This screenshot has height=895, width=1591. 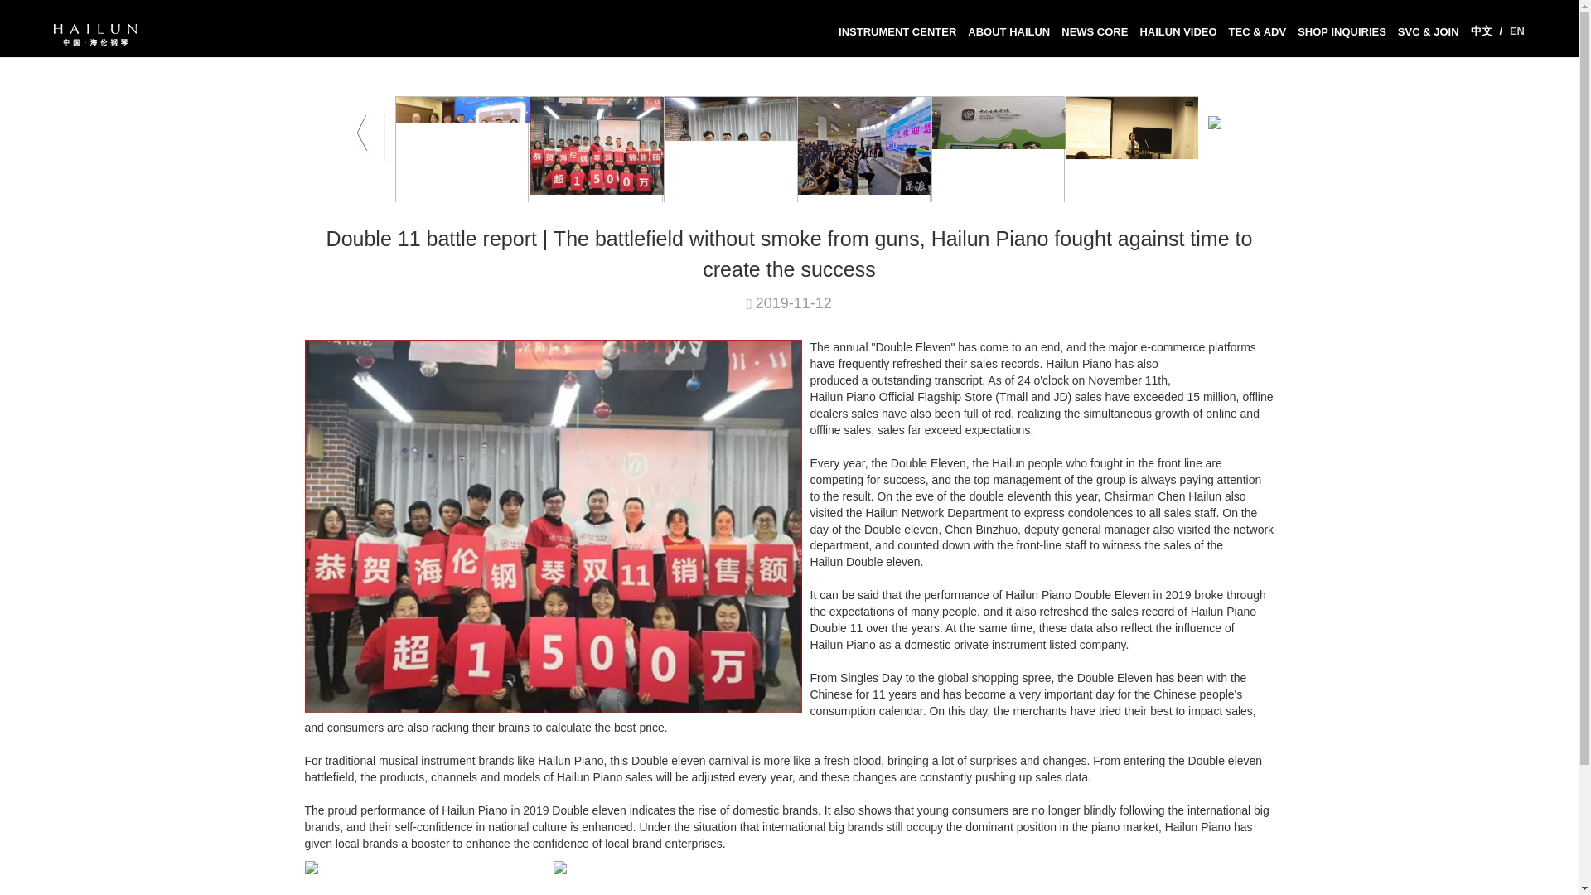 I want to click on ABOUT HAILUN, so click(x=1009, y=32).